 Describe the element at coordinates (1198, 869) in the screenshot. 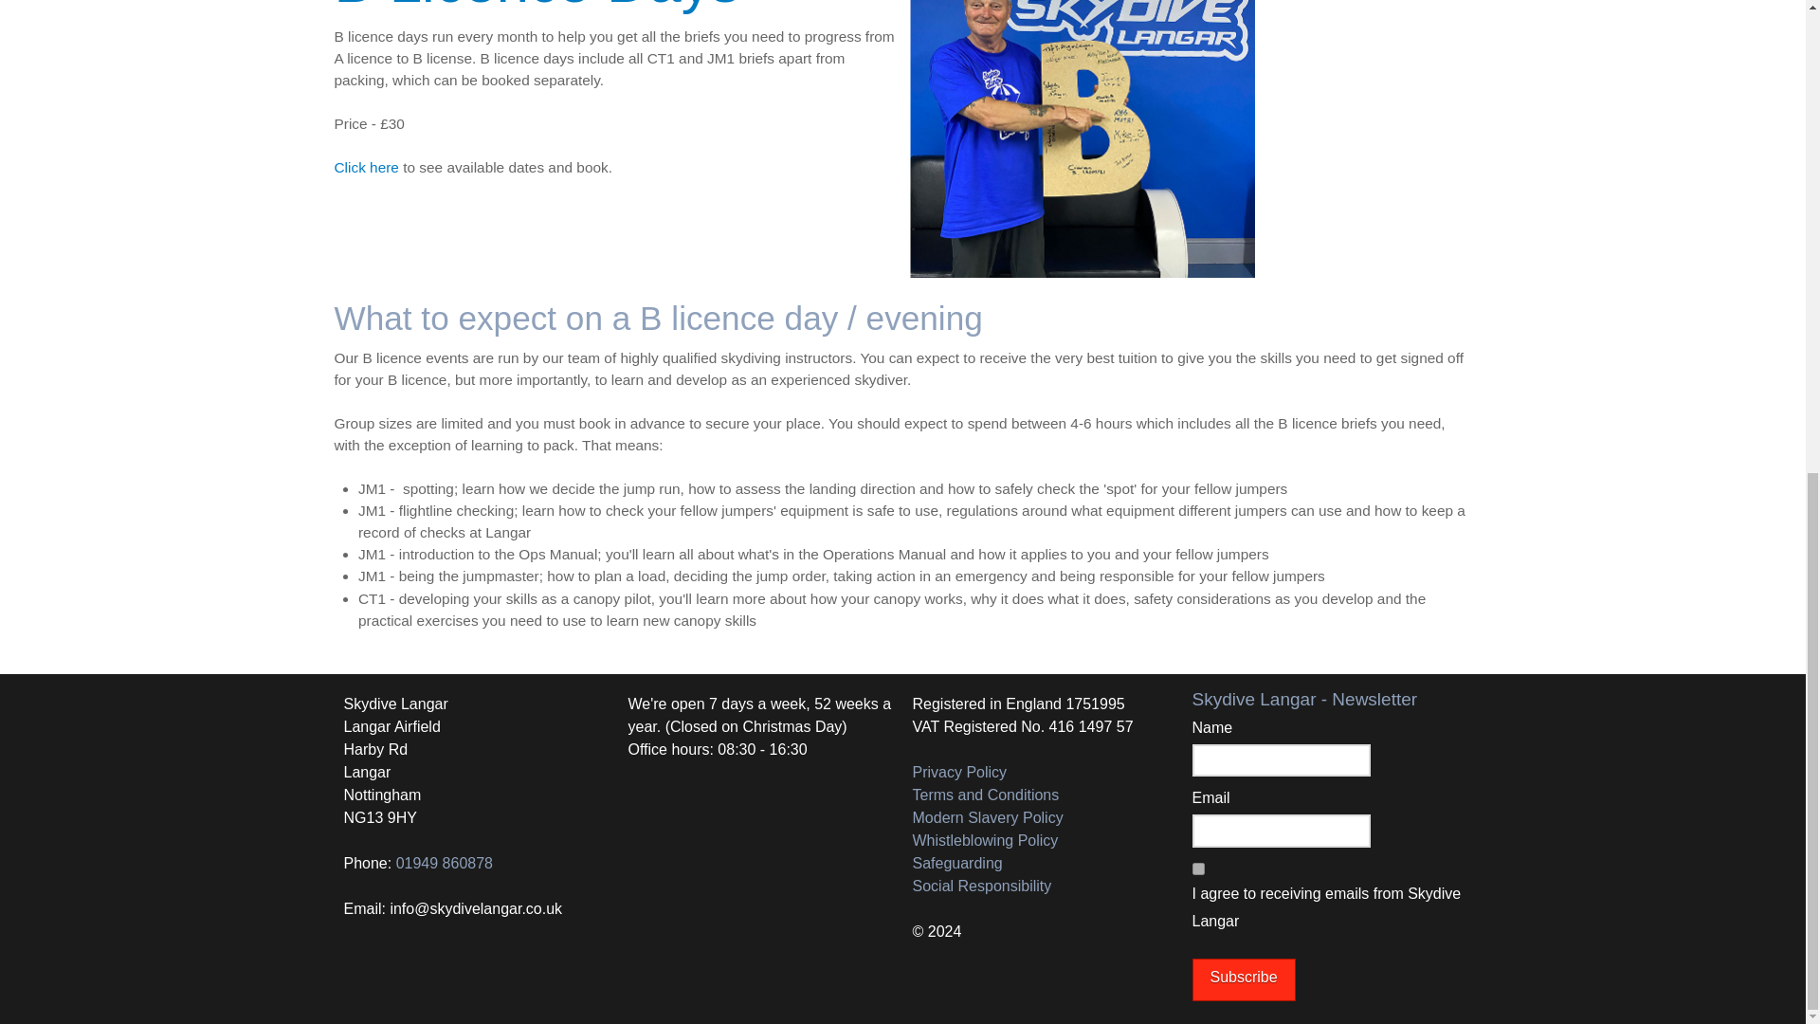

I see `on` at that location.